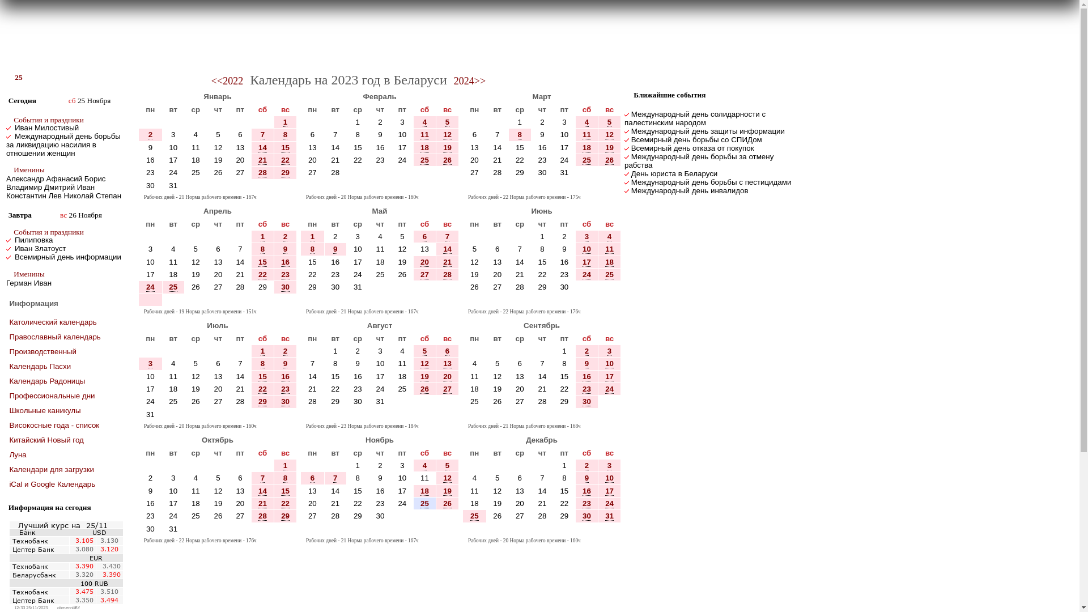 The image size is (1088, 612). What do you see at coordinates (219, 376) in the screenshot?
I see `13` at bounding box center [219, 376].